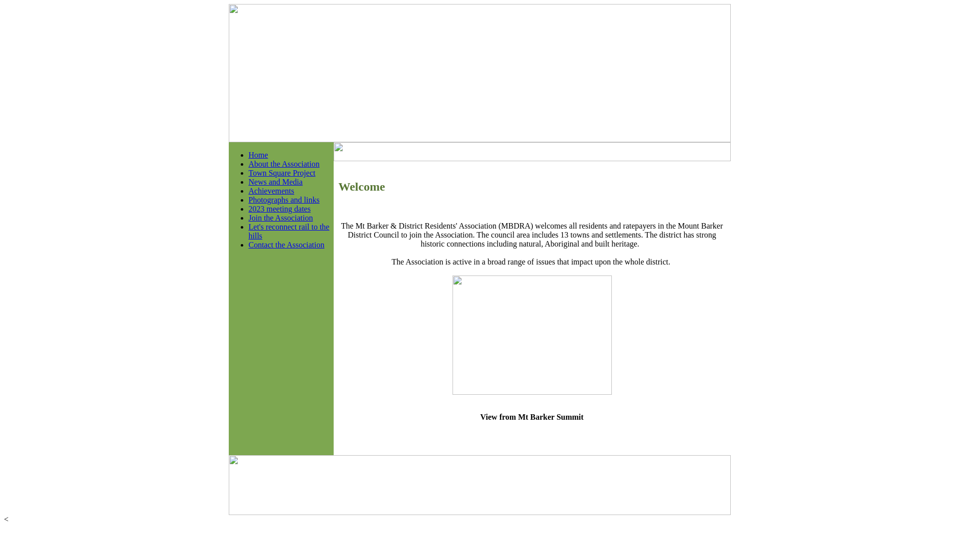  I want to click on Photographs and links, so click(284, 200).